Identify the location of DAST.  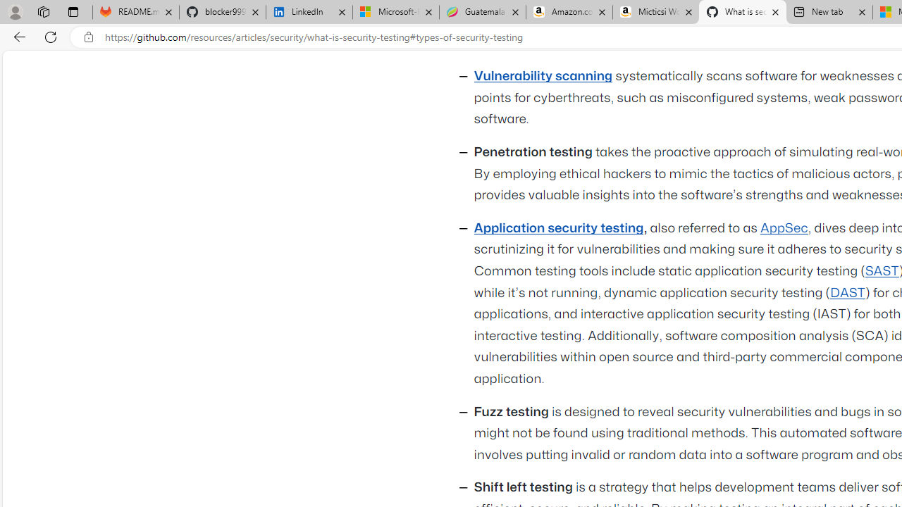
(847, 292).